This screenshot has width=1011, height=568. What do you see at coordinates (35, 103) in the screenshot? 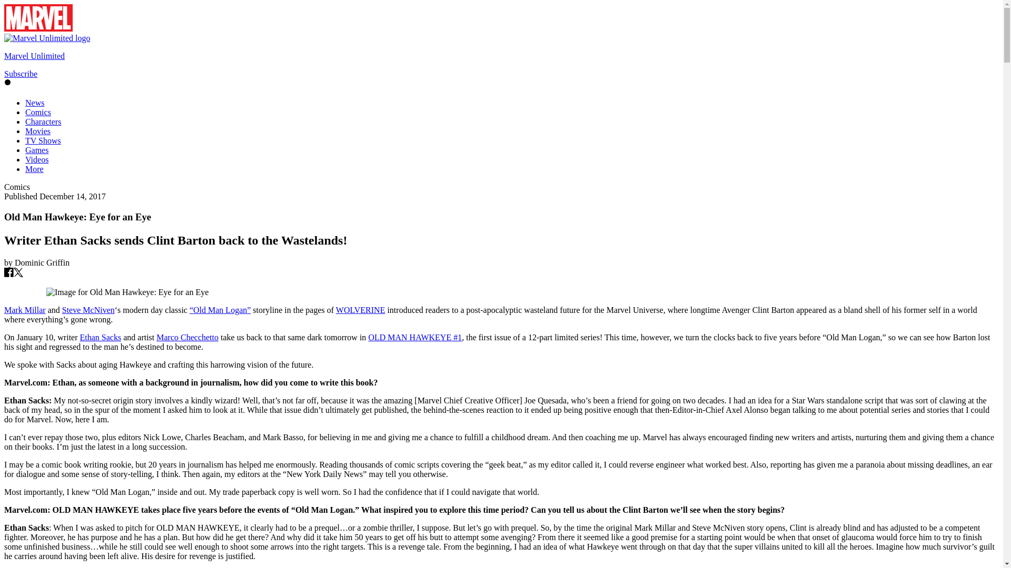
I see `News` at bounding box center [35, 103].